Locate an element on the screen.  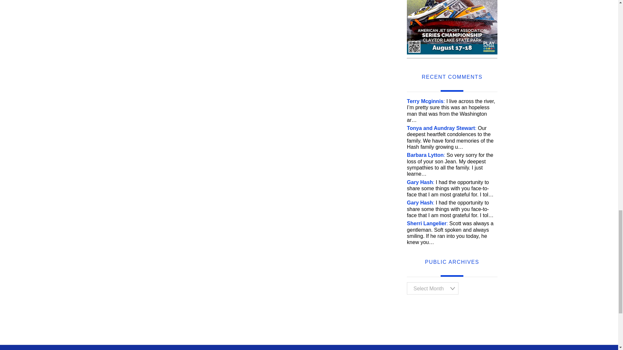
Sherri Langelier: is located at coordinates (427, 223).